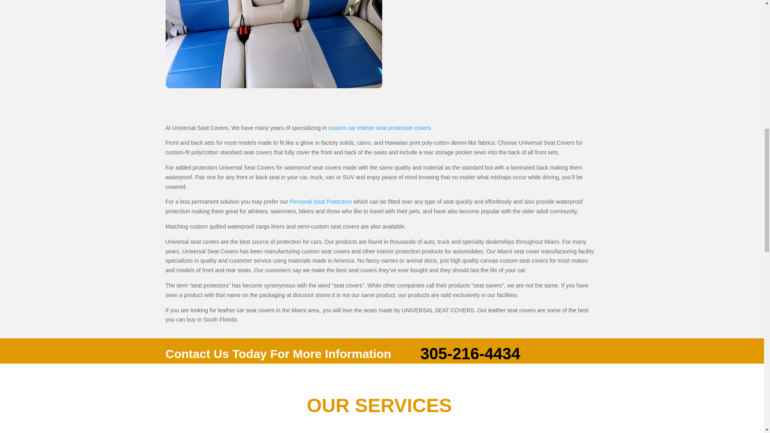 The image size is (770, 433). What do you see at coordinates (470, 353) in the screenshot?
I see `305-216-4434` at bounding box center [470, 353].